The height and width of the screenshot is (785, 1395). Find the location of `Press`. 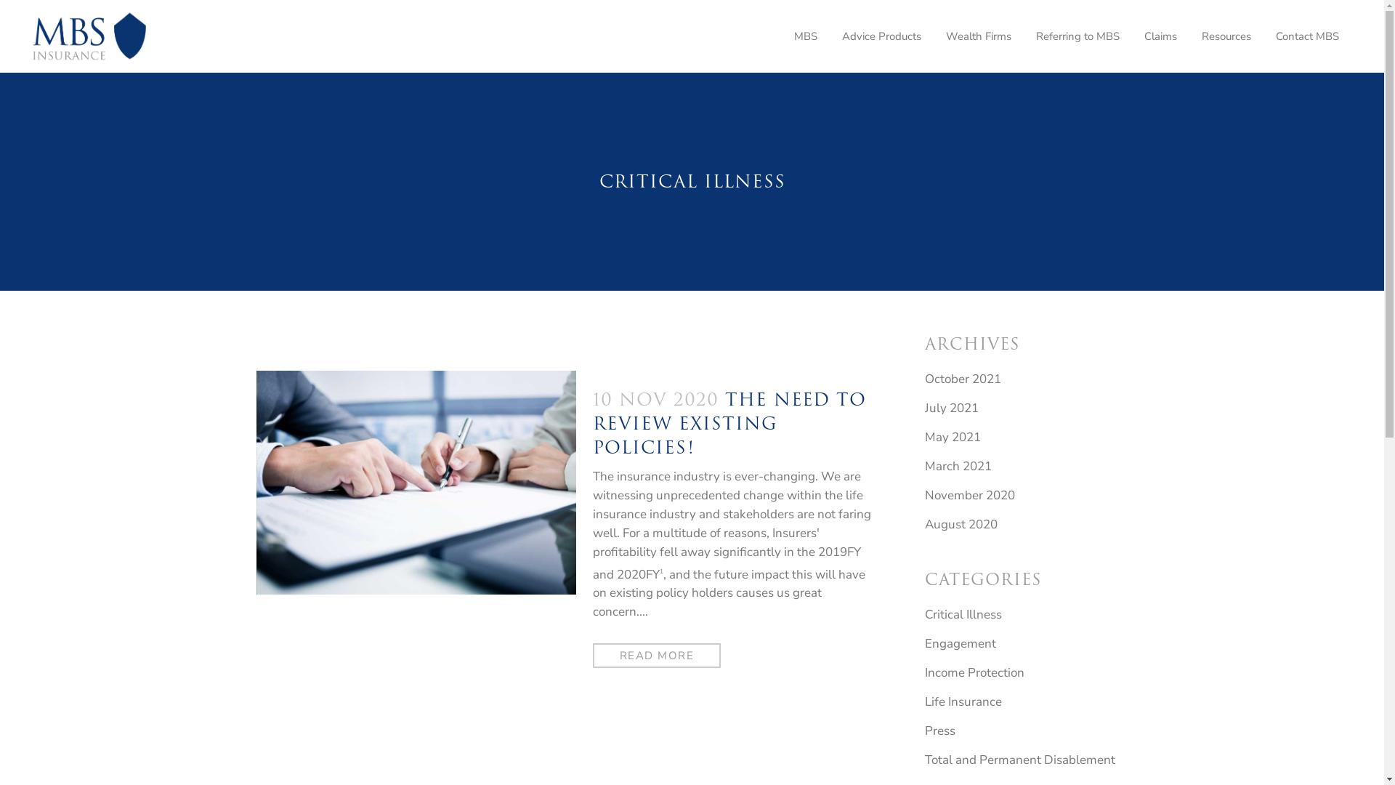

Press is located at coordinates (939, 731).